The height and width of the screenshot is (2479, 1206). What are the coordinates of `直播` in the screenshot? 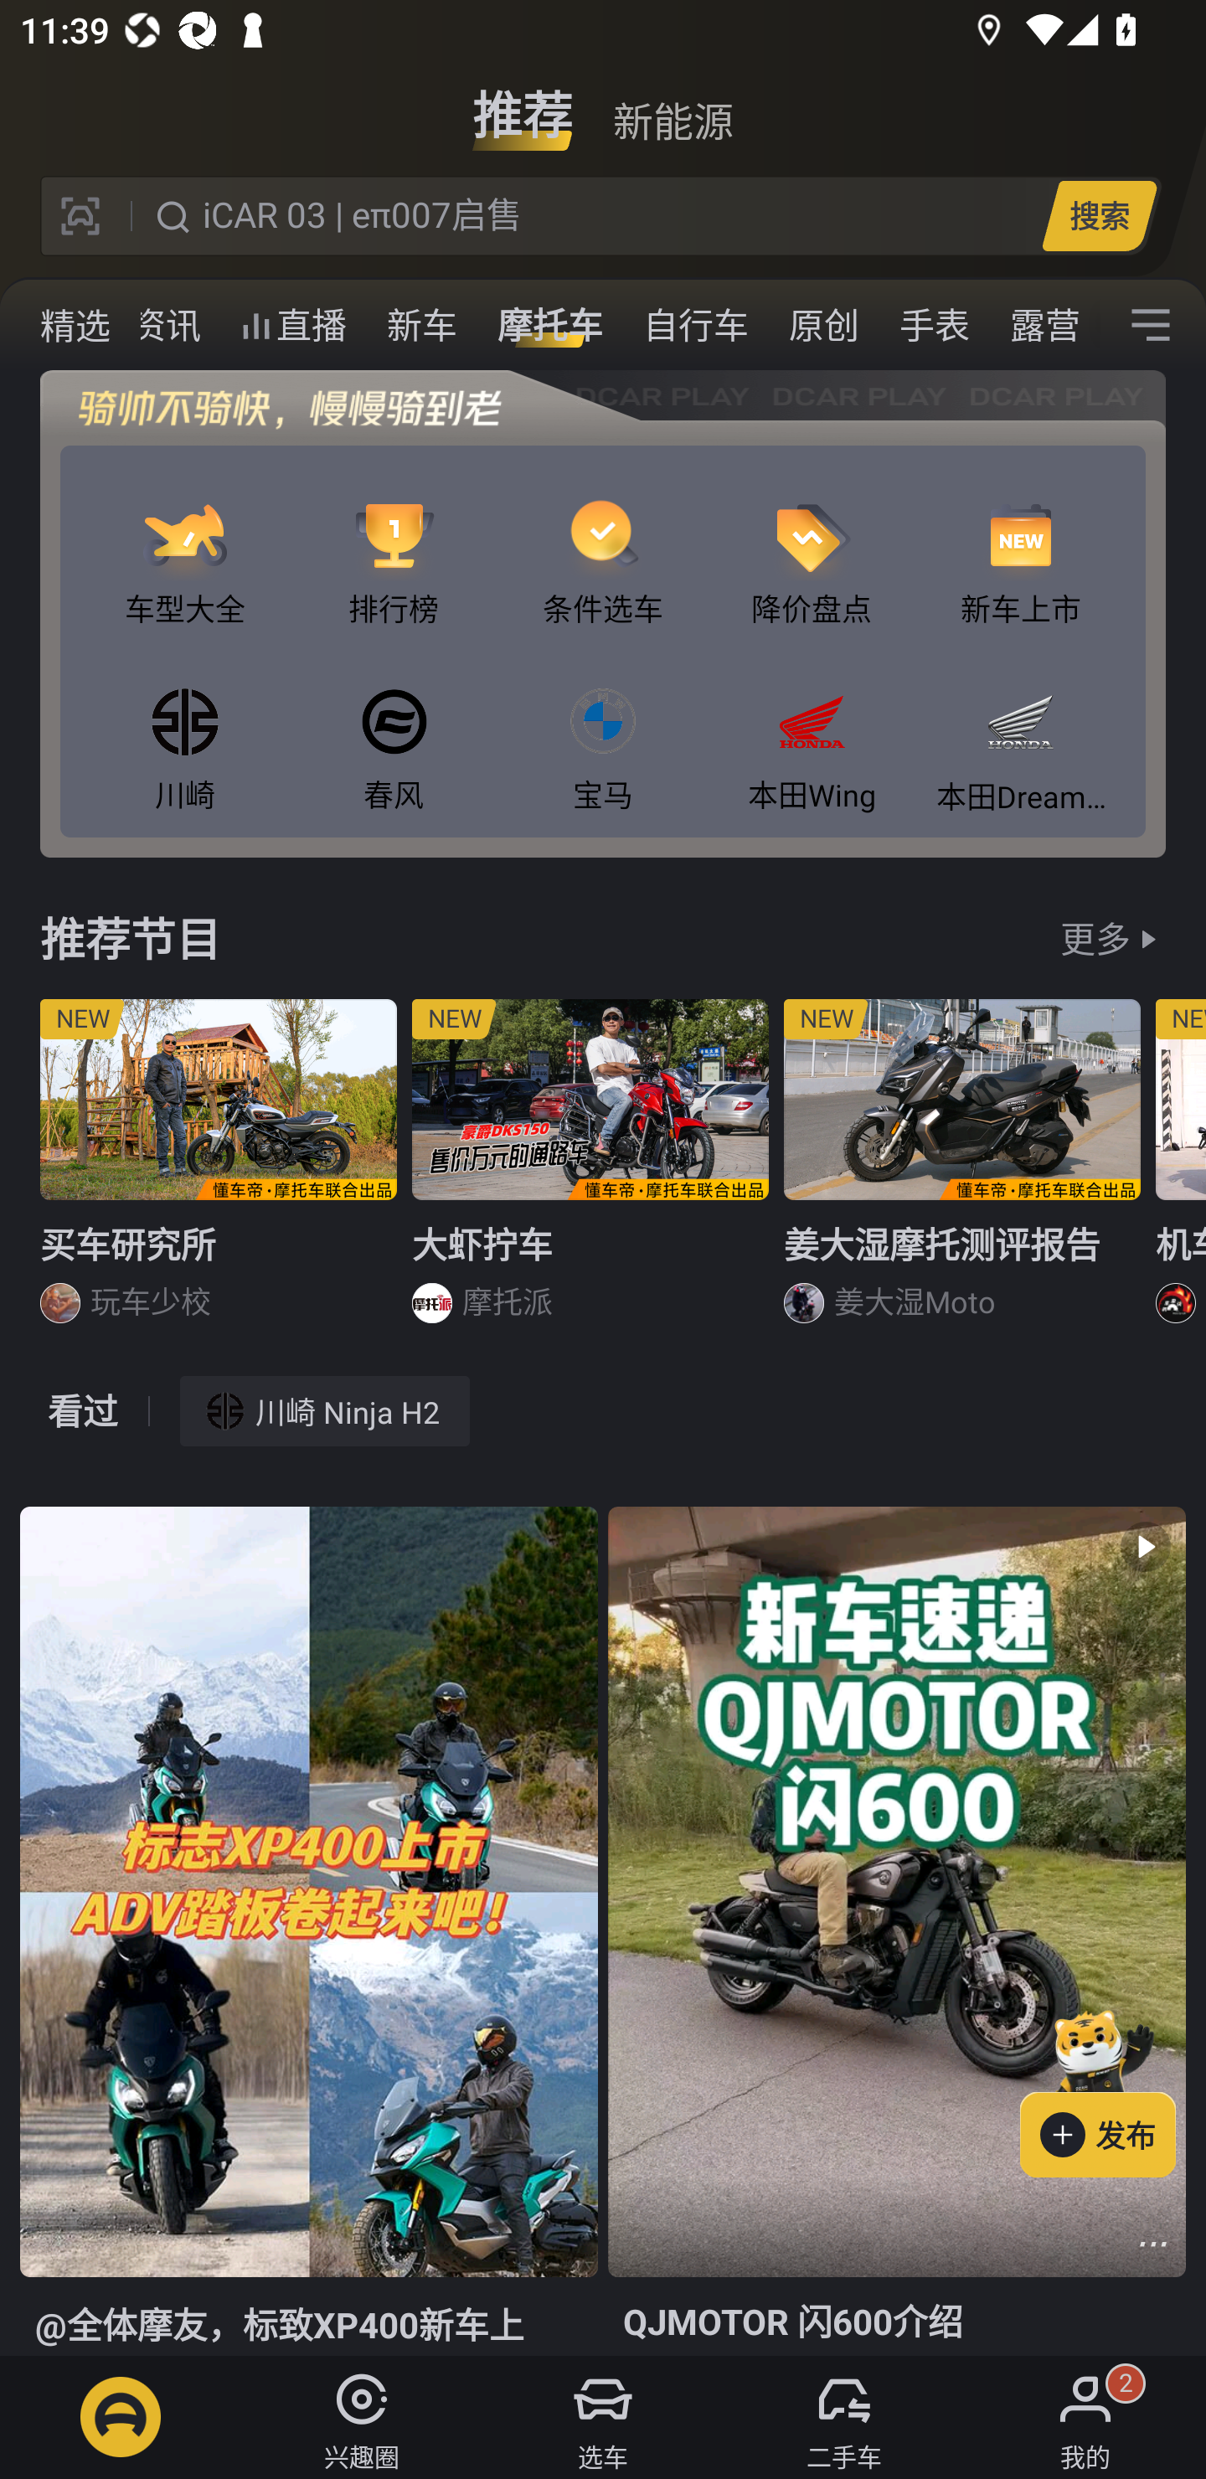 It's located at (293, 325).